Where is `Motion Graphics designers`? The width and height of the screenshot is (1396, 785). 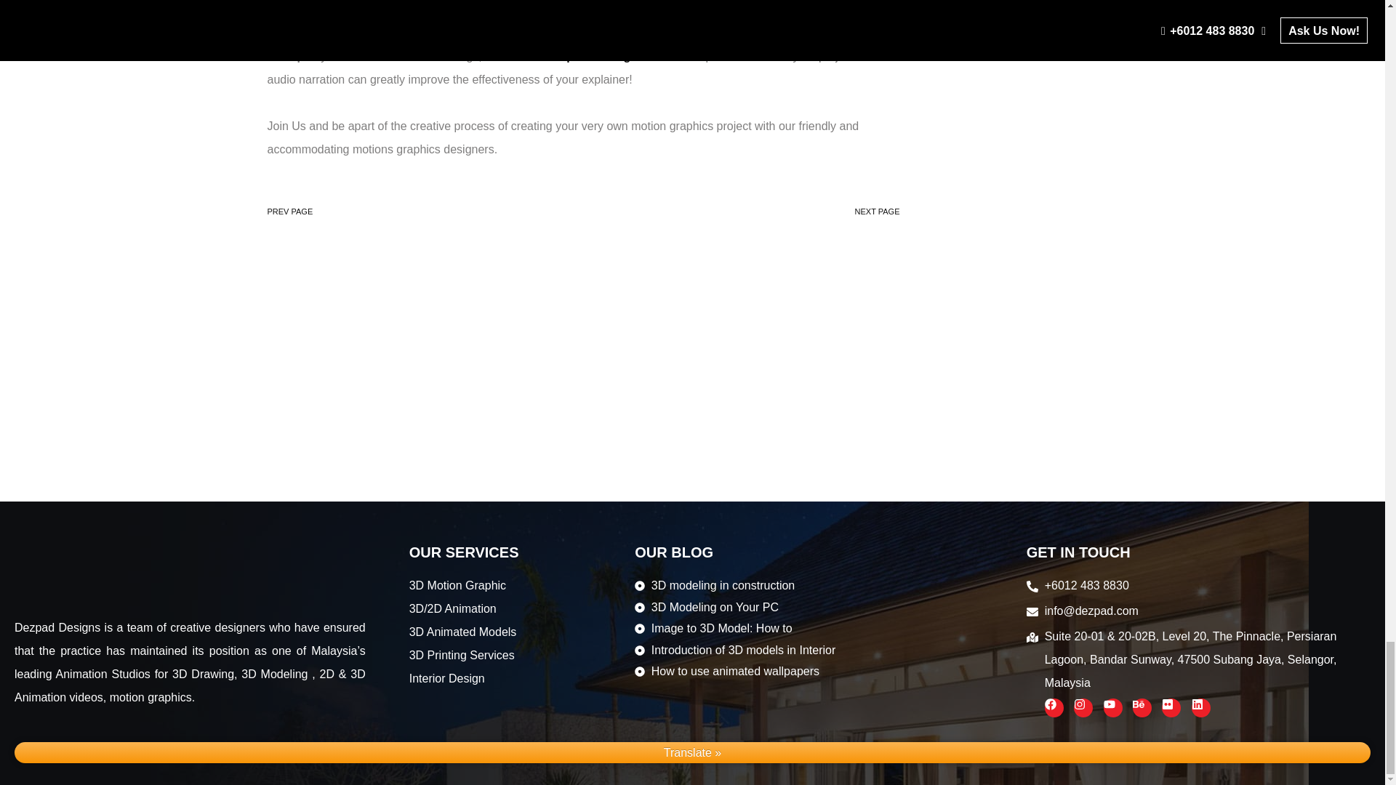 Motion Graphics designers is located at coordinates (580, 57).